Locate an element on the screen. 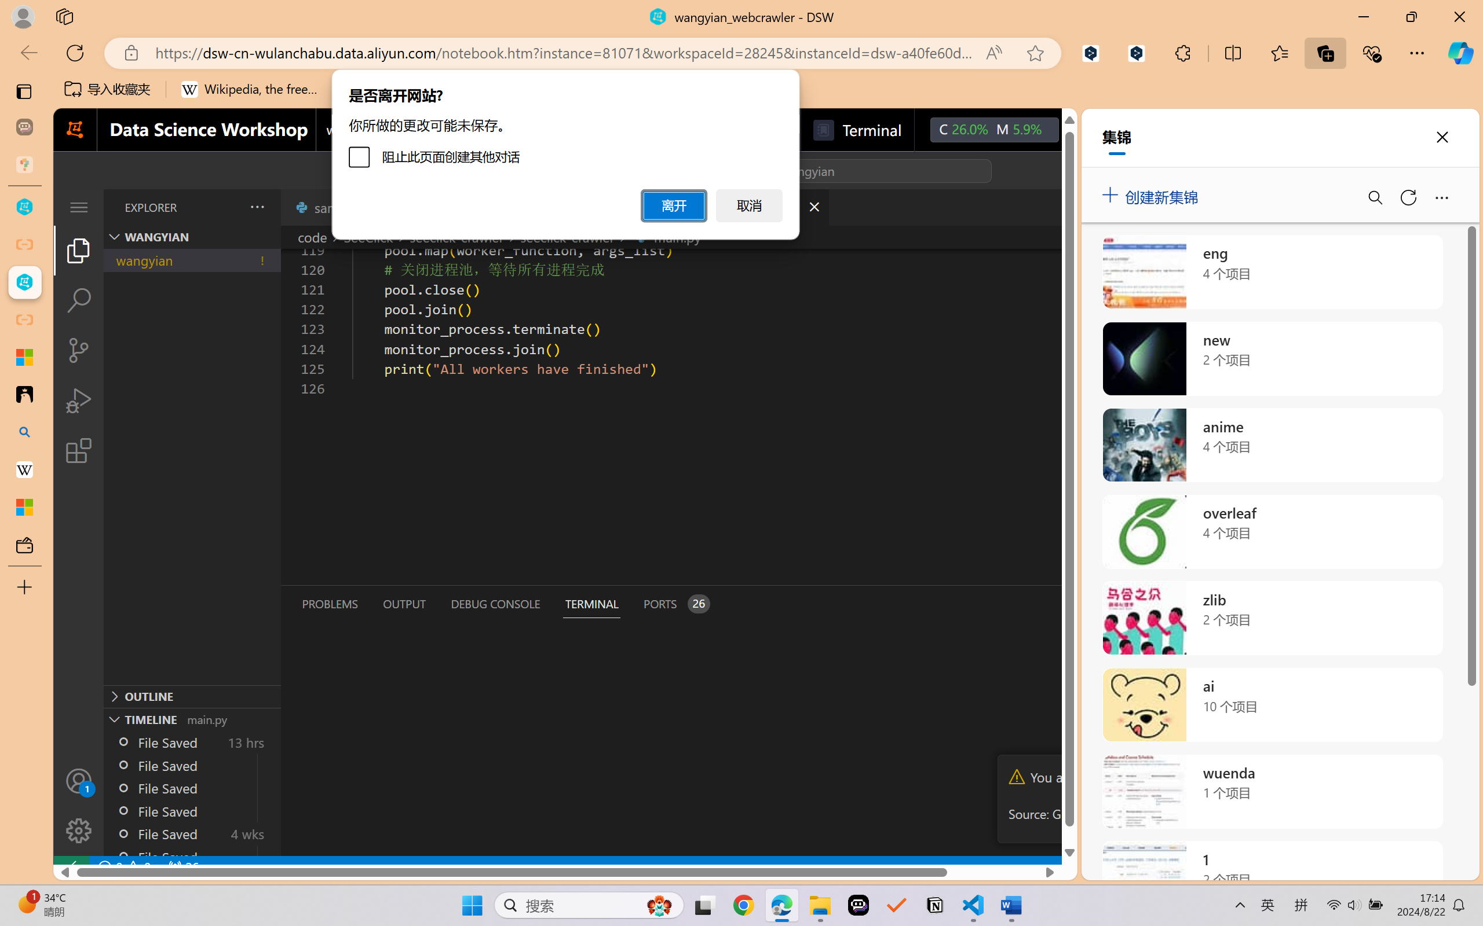  wangyian_webcrawler - DSW is located at coordinates (24, 282).